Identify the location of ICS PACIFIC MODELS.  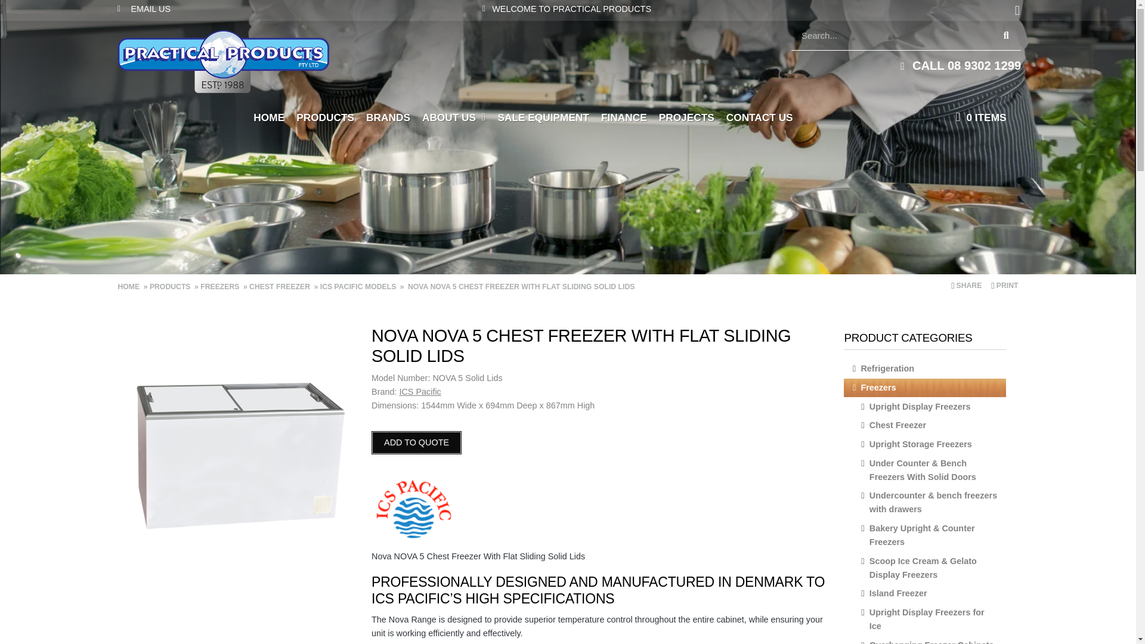
(359, 287).